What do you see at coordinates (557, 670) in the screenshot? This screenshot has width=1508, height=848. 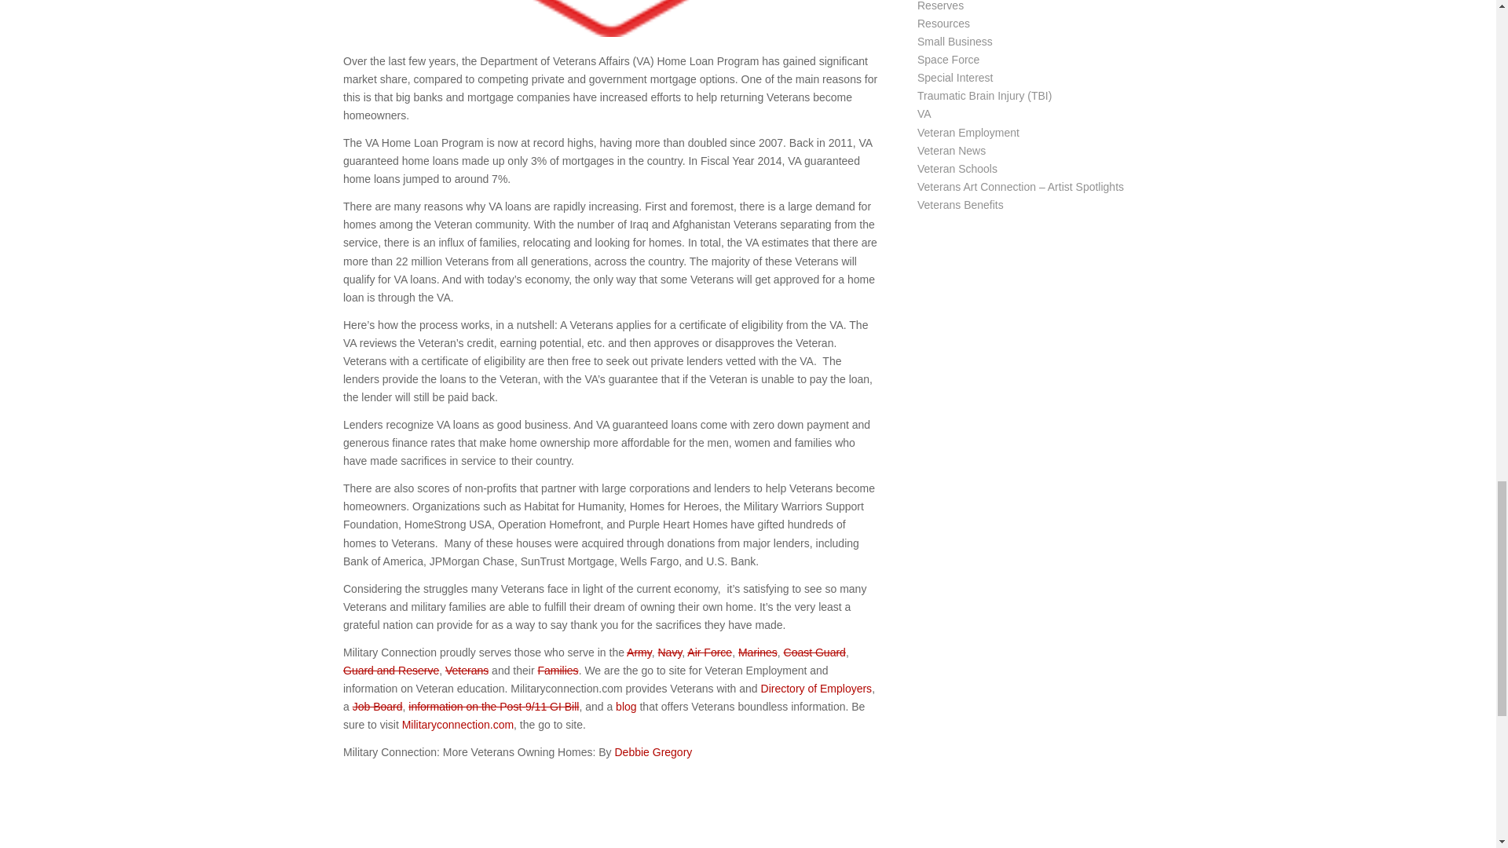 I see `Families` at bounding box center [557, 670].